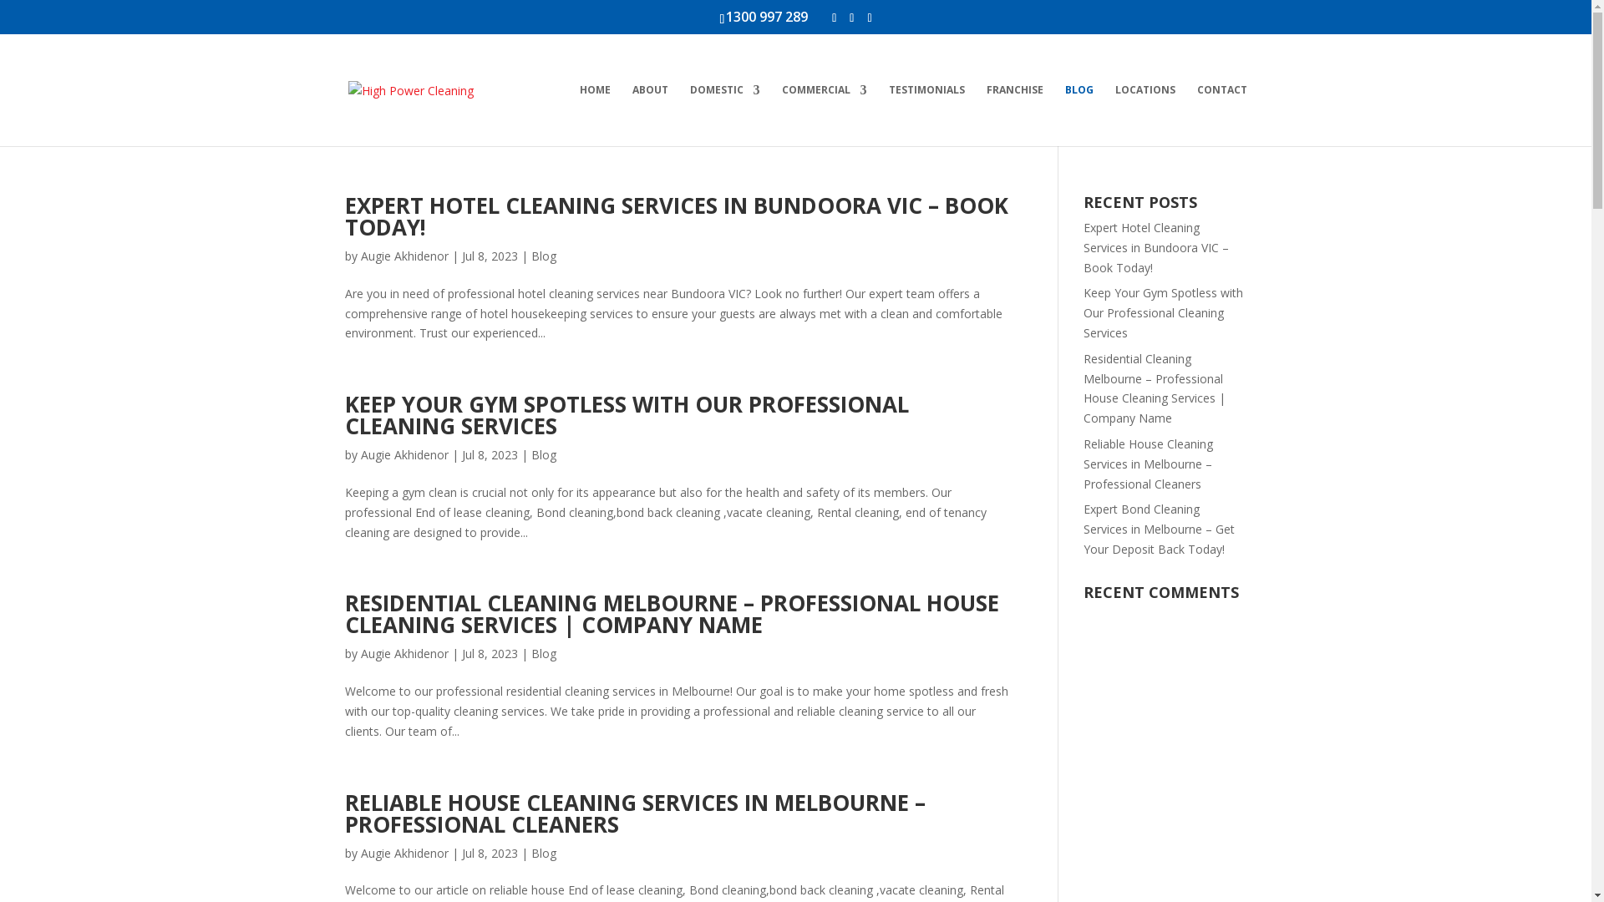  What do you see at coordinates (1014, 115) in the screenshot?
I see `FRANCHISE` at bounding box center [1014, 115].